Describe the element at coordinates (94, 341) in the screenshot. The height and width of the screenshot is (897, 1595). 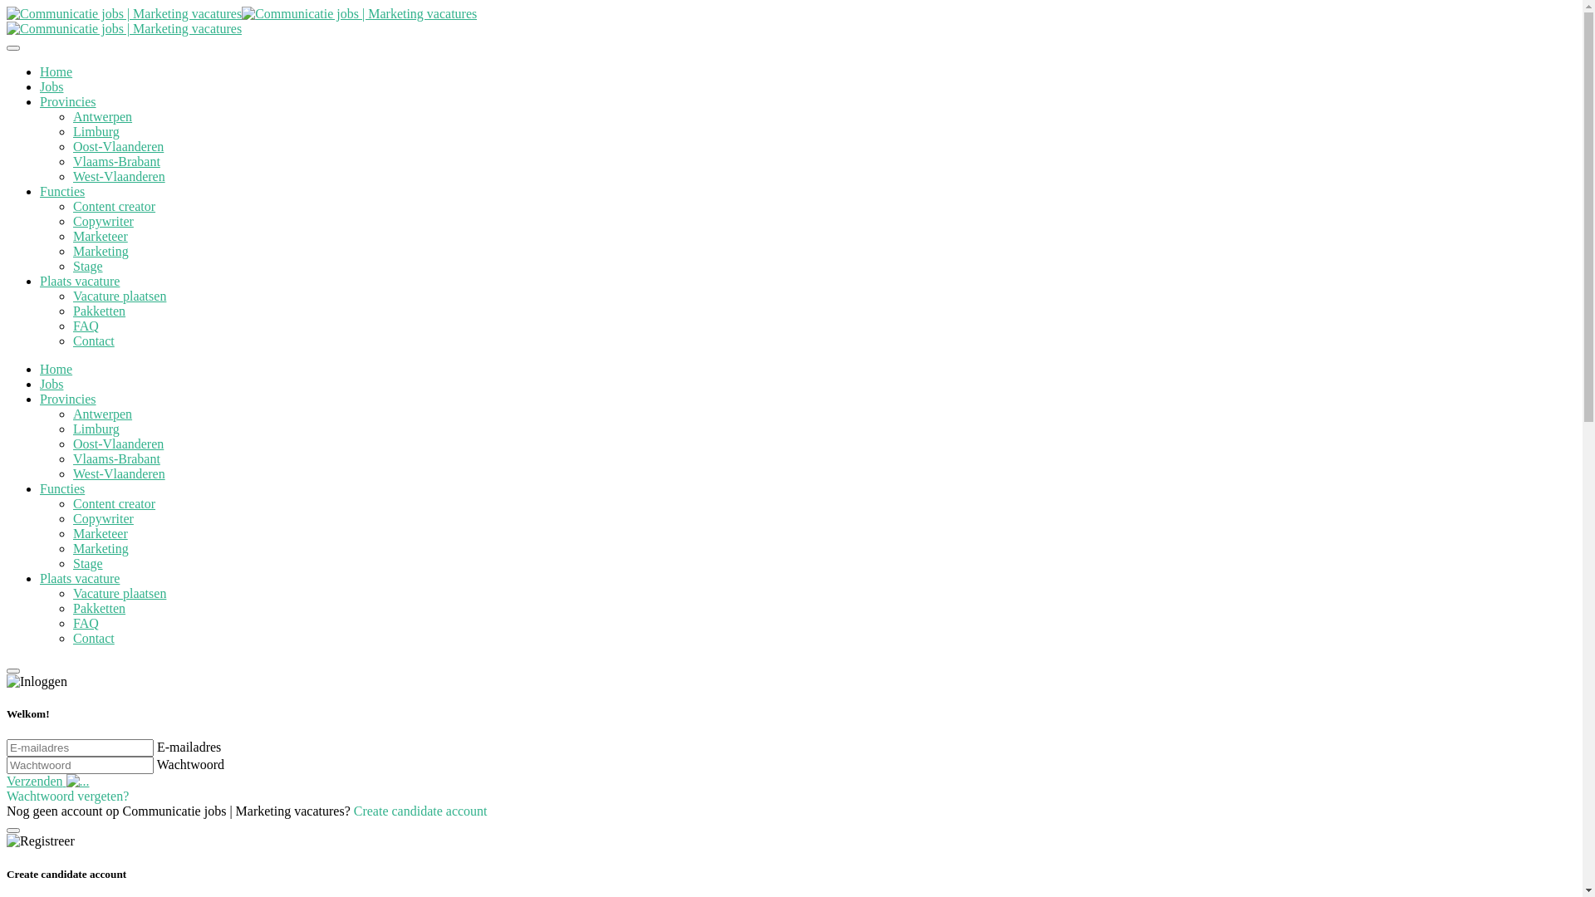
I see `Contact` at that location.